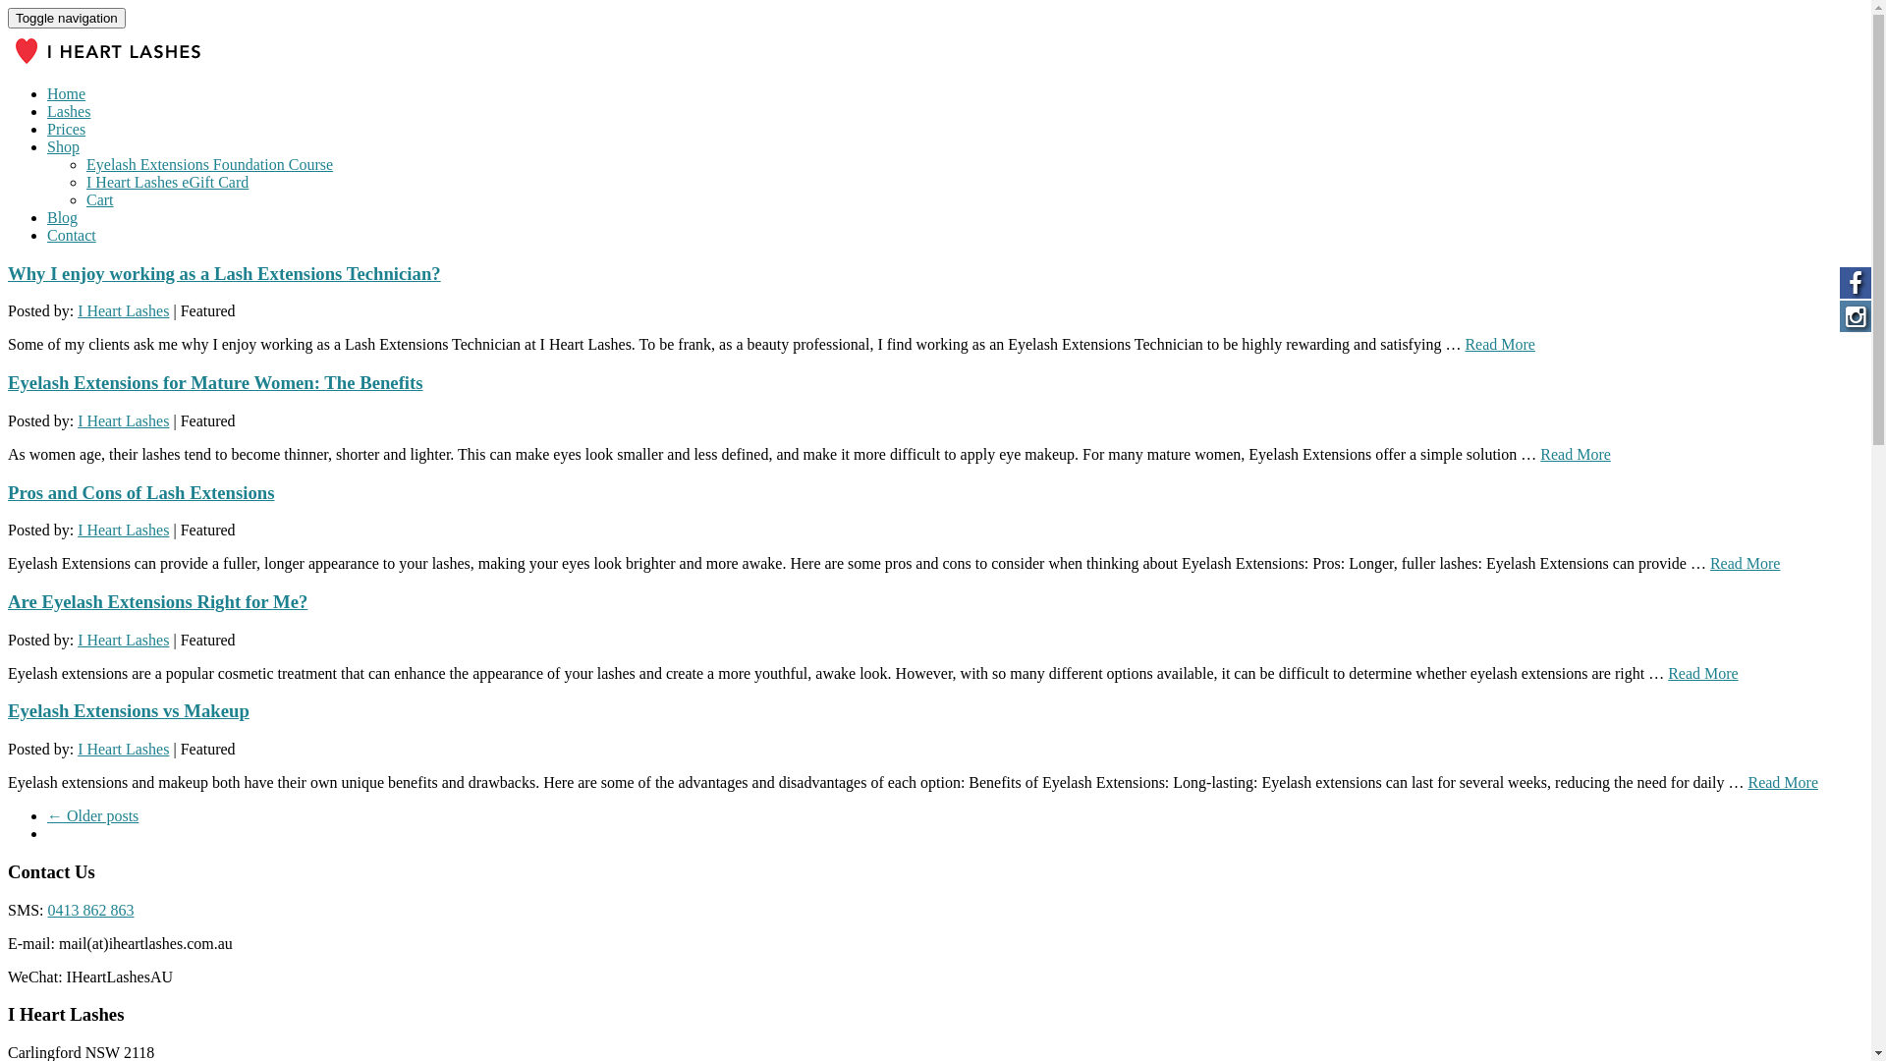 The width and height of the screenshot is (1886, 1061). I want to click on I Heart Lashes, so click(124, 420).